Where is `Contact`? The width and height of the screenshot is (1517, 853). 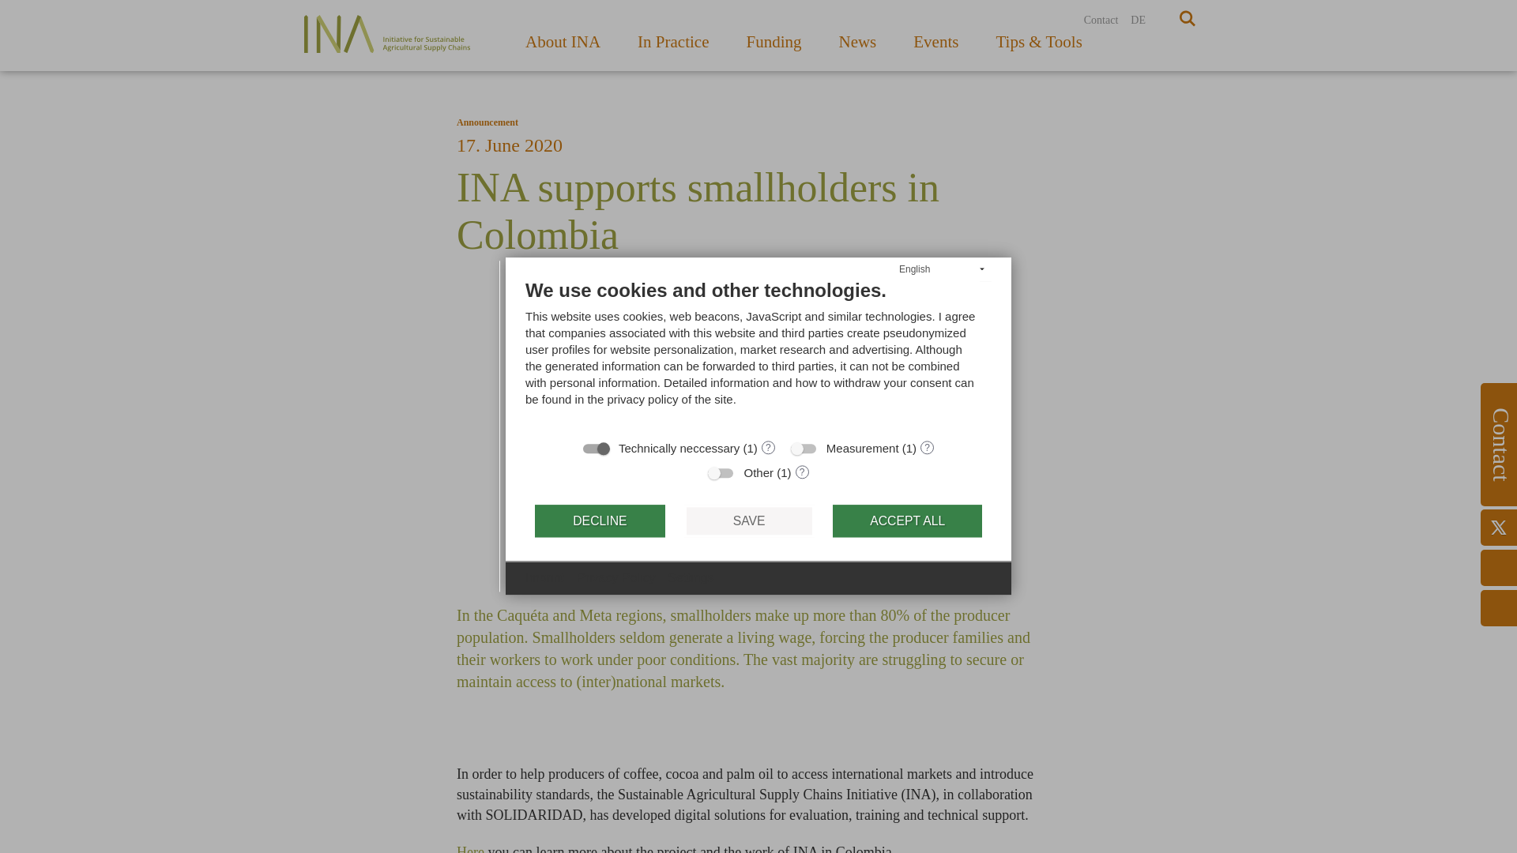
Contact is located at coordinates (1101, 21).